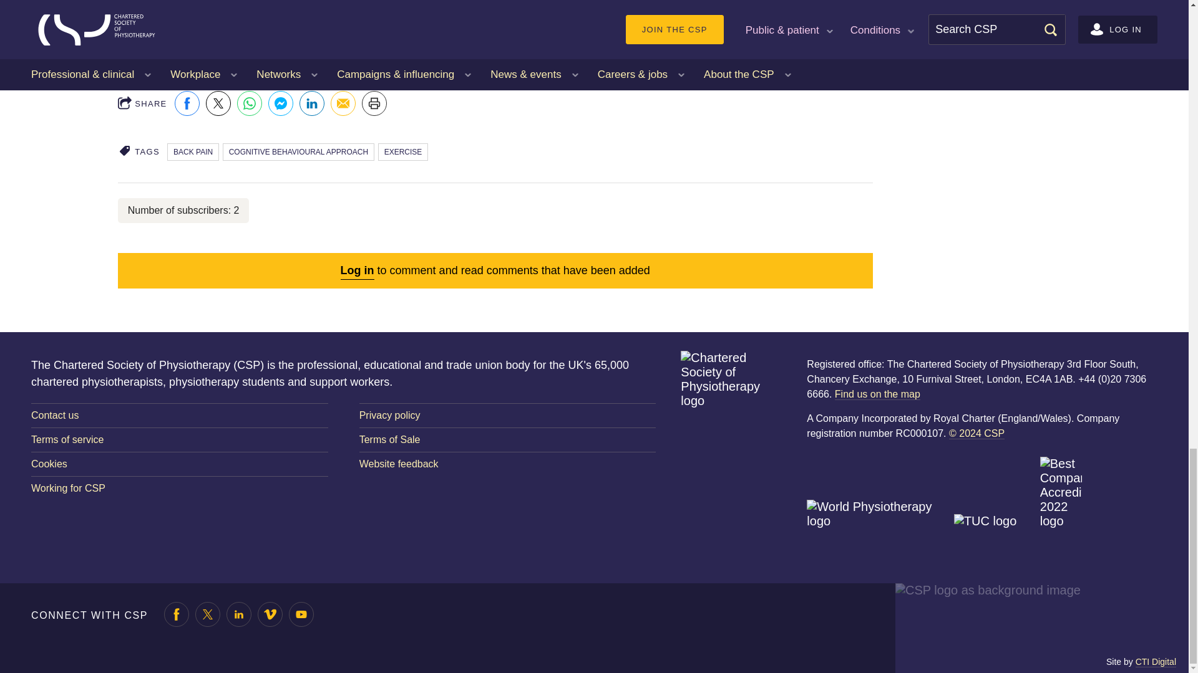 This screenshot has width=1198, height=673. What do you see at coordinates (343, 103) in the screenshot?
I see `Email` at bounding box center [343, 103].